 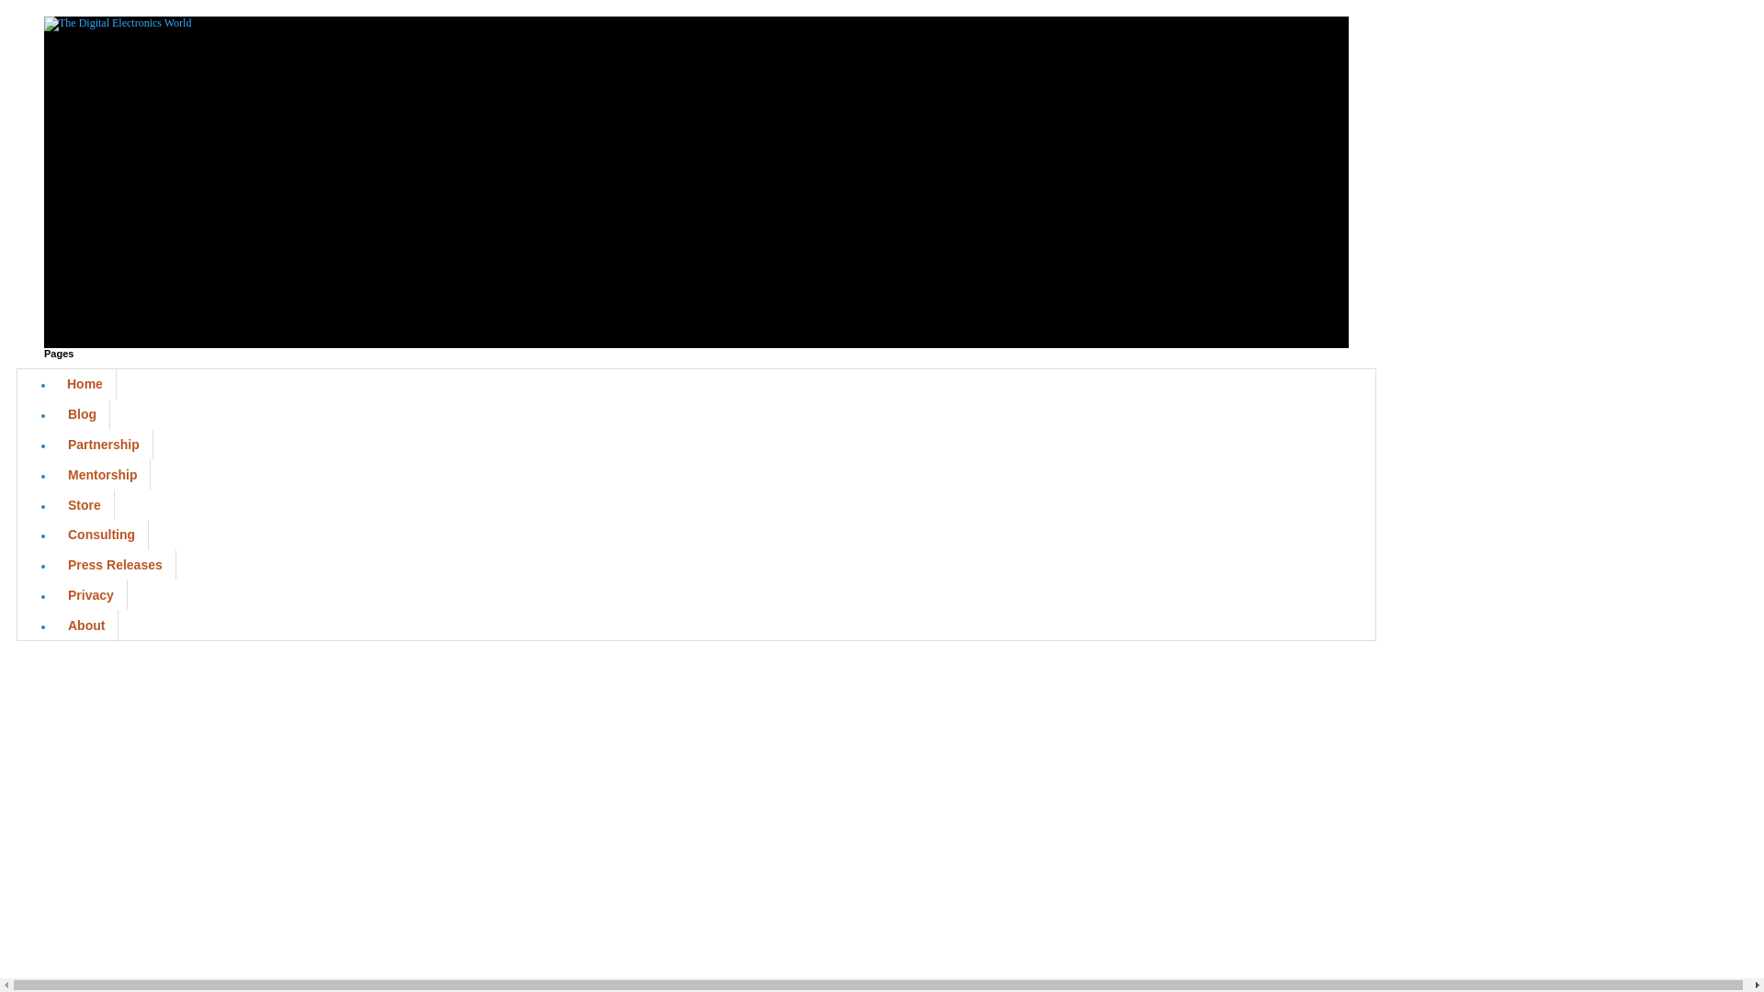 I want to click on Blog, so click(x=82, y=414).